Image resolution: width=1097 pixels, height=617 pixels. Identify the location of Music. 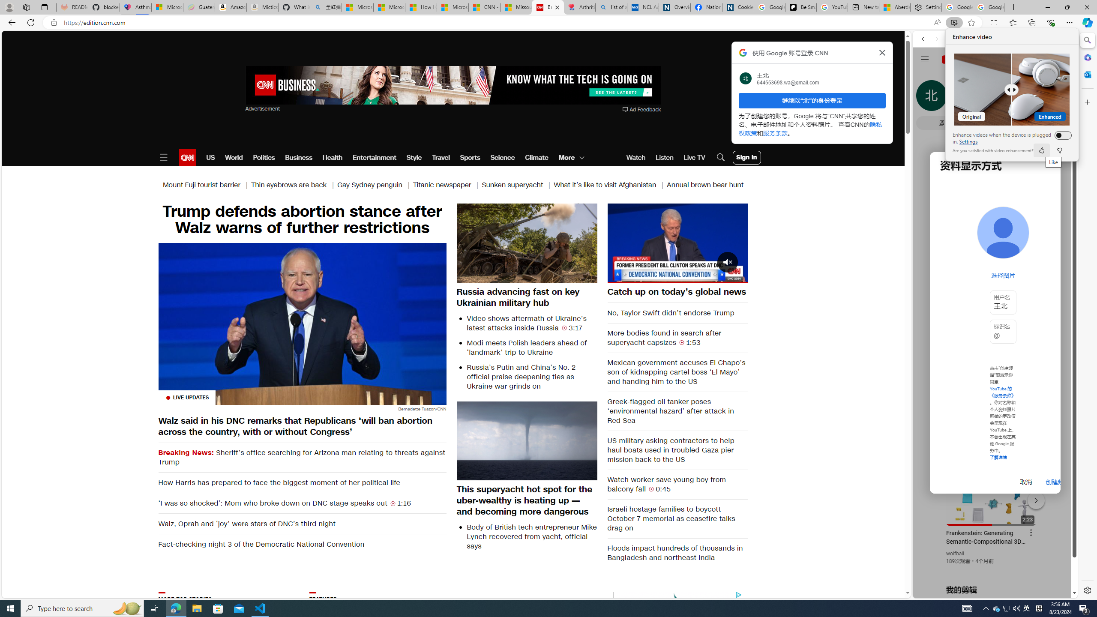
(995, 233).